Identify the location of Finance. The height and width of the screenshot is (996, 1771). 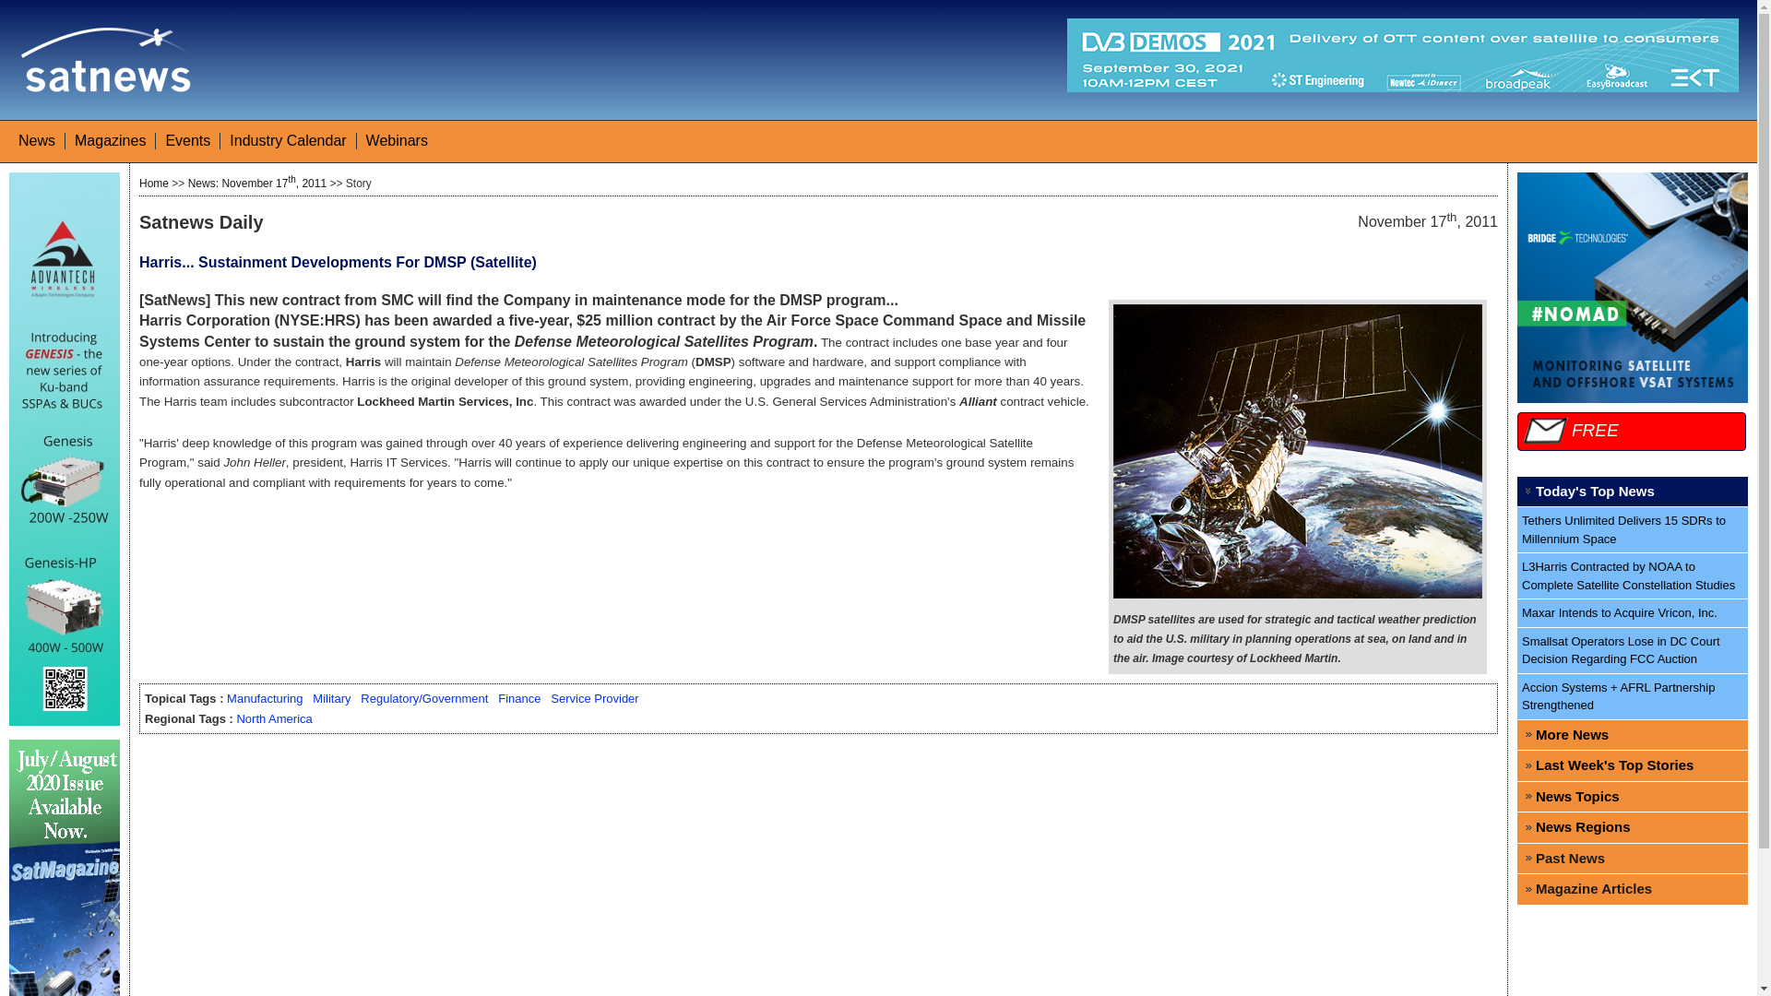
(518, 697).